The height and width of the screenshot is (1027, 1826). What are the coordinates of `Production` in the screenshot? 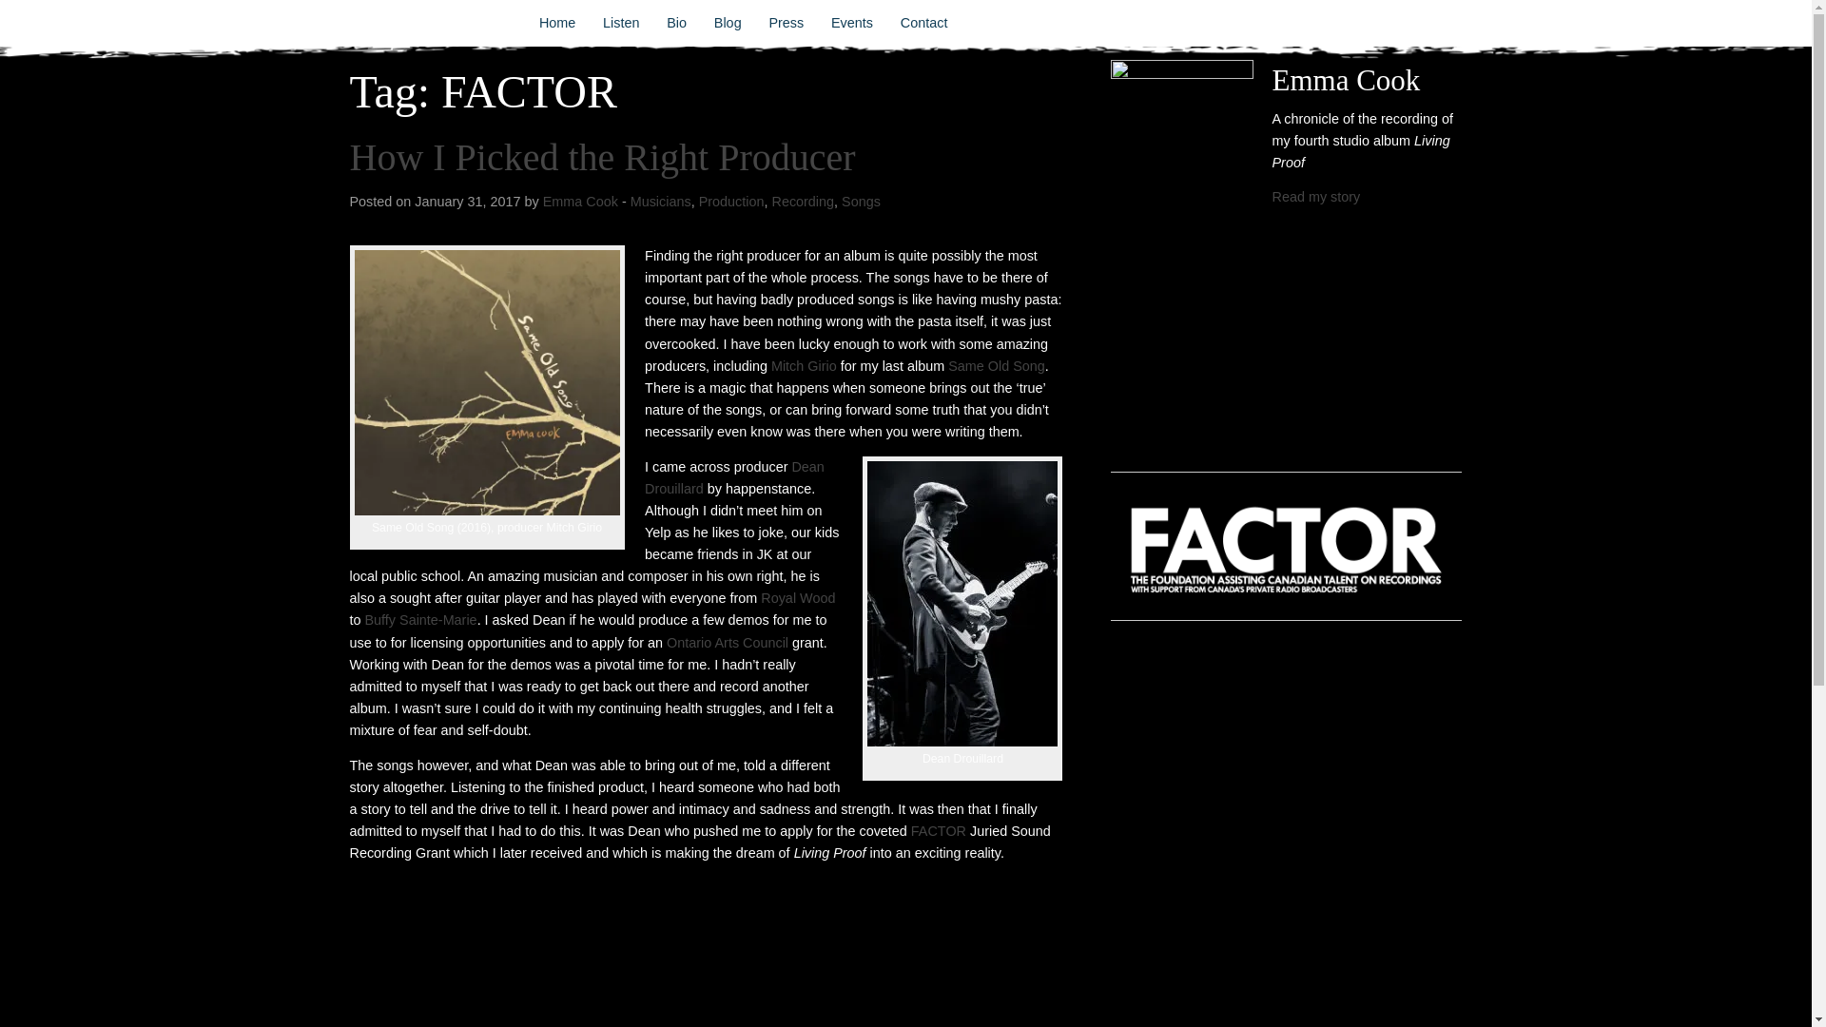 It's located at (732, 202).